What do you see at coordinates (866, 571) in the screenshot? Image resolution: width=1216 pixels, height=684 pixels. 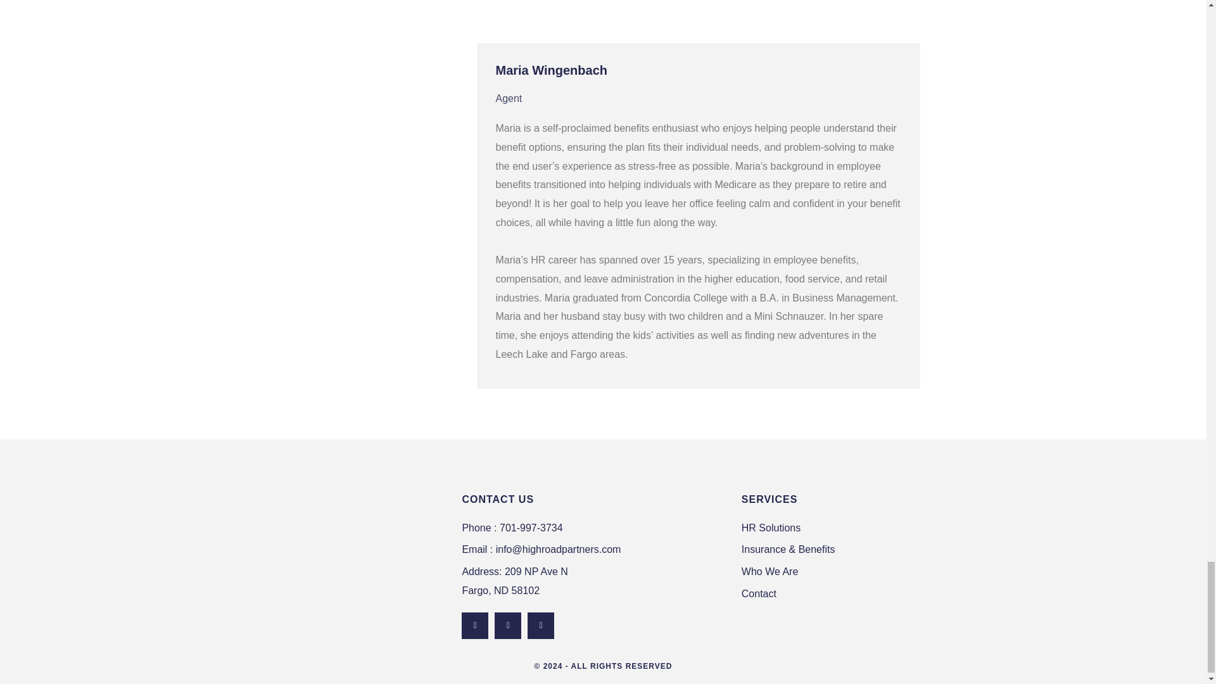 I see `Linkedin` at bounding box center [866, 571].